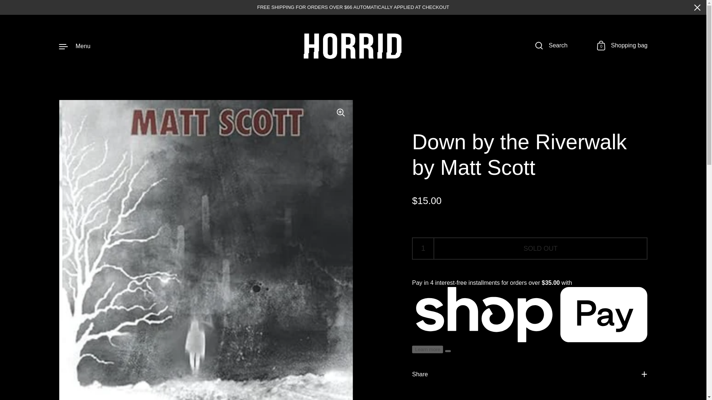 This screenshot has width=712, height=400. Describe the element at coordinates (423, 248) in the screenshot. I see `1` at that location.